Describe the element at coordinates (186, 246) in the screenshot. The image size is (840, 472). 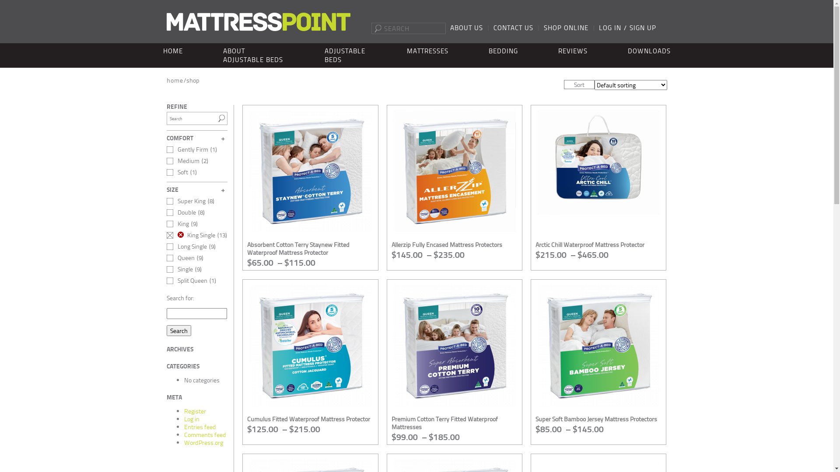
I see `Long Single` at that location.